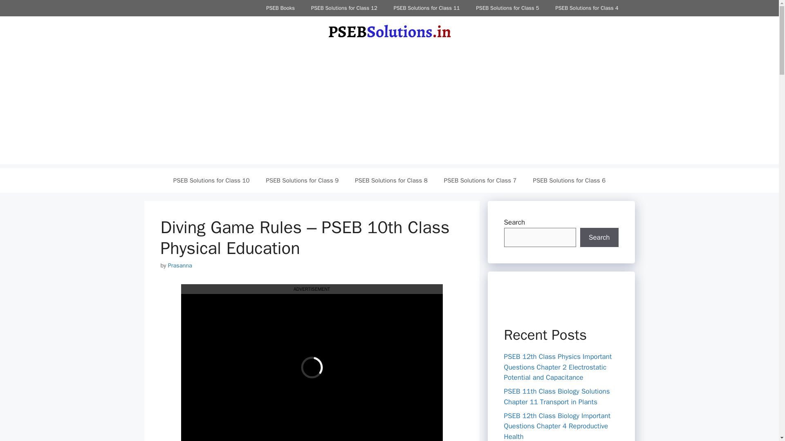 This screenshot has height=441, width=785. I want to click on PSEB Solutions for Class 7, so click(480, 180).